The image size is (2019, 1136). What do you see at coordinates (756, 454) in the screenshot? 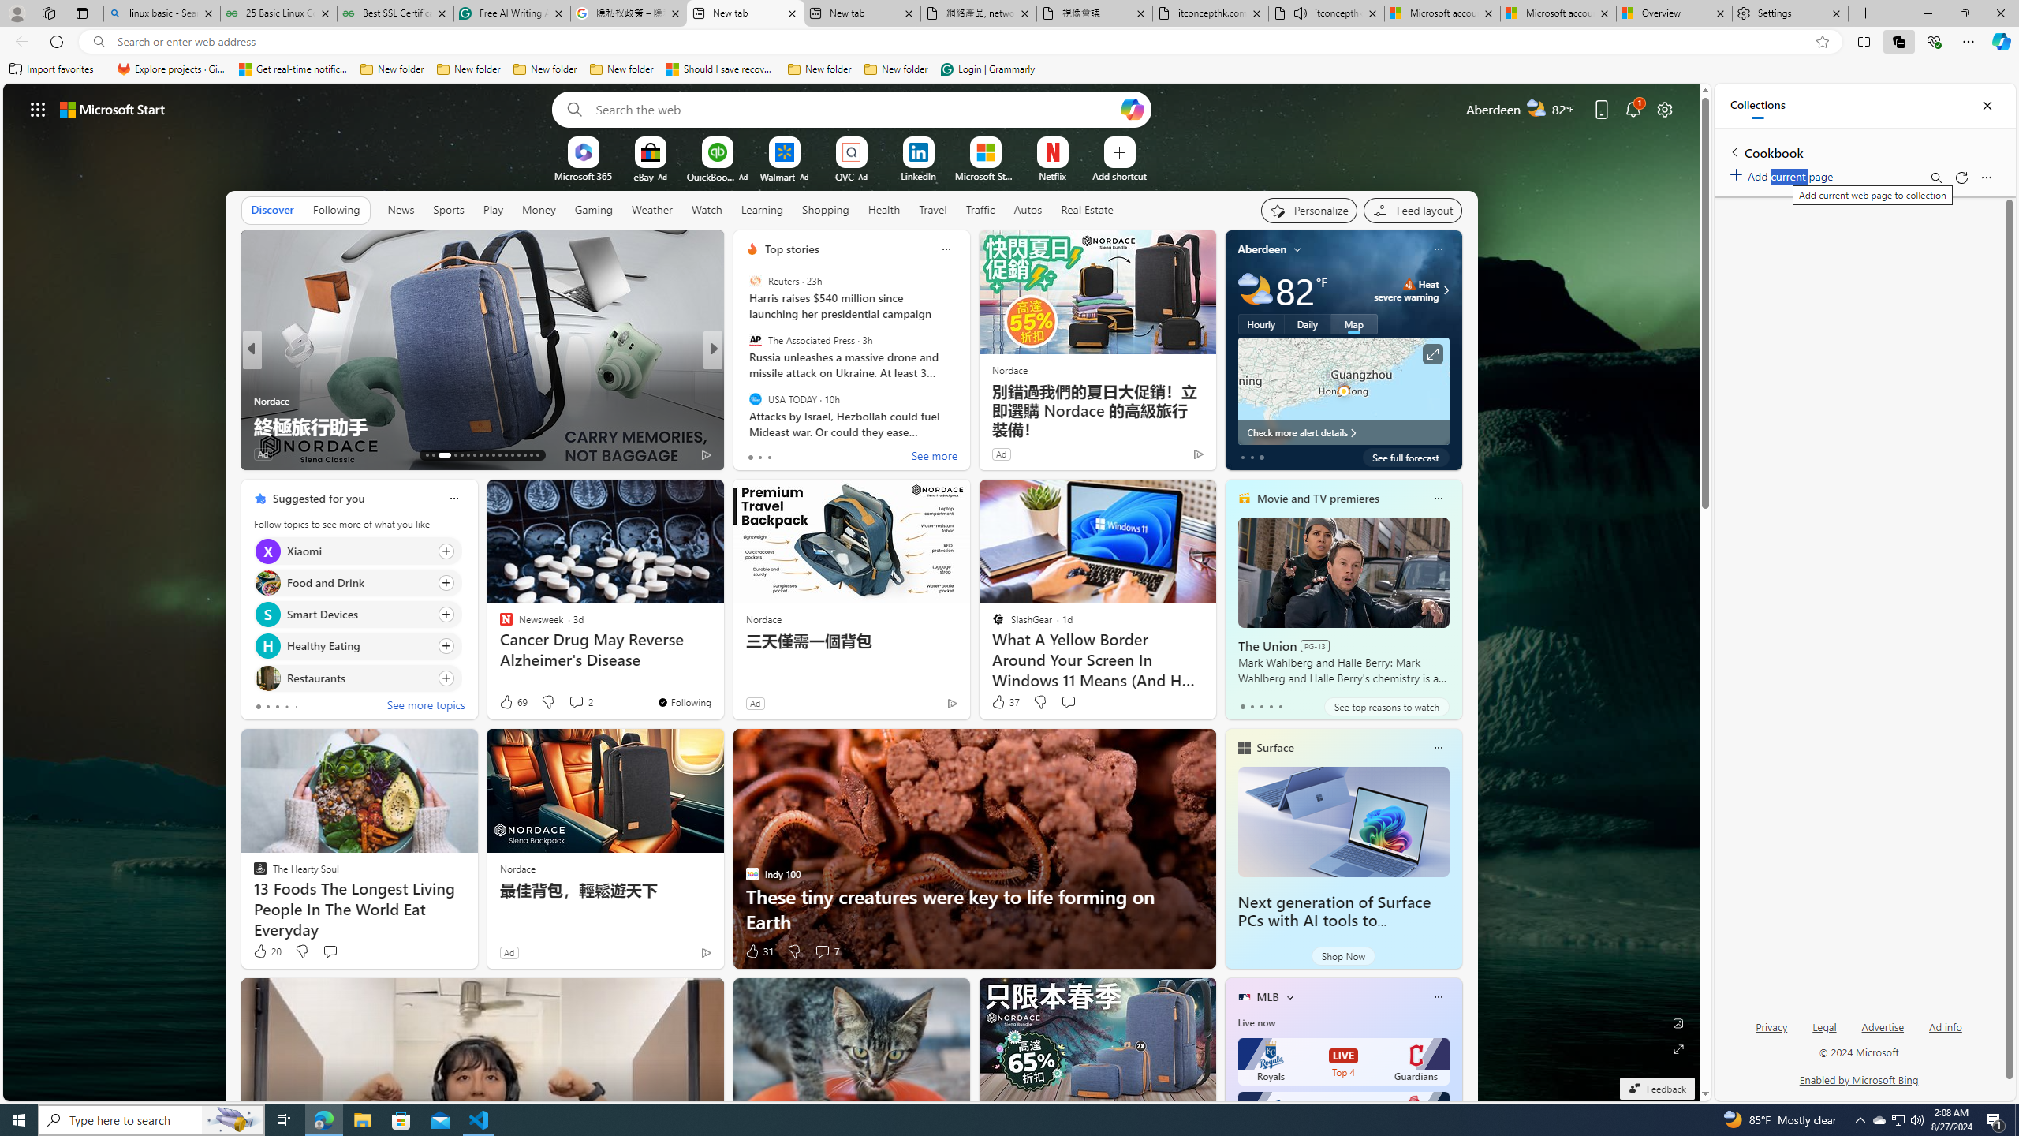
I see `508 Like` at bounding box center [756, 454].